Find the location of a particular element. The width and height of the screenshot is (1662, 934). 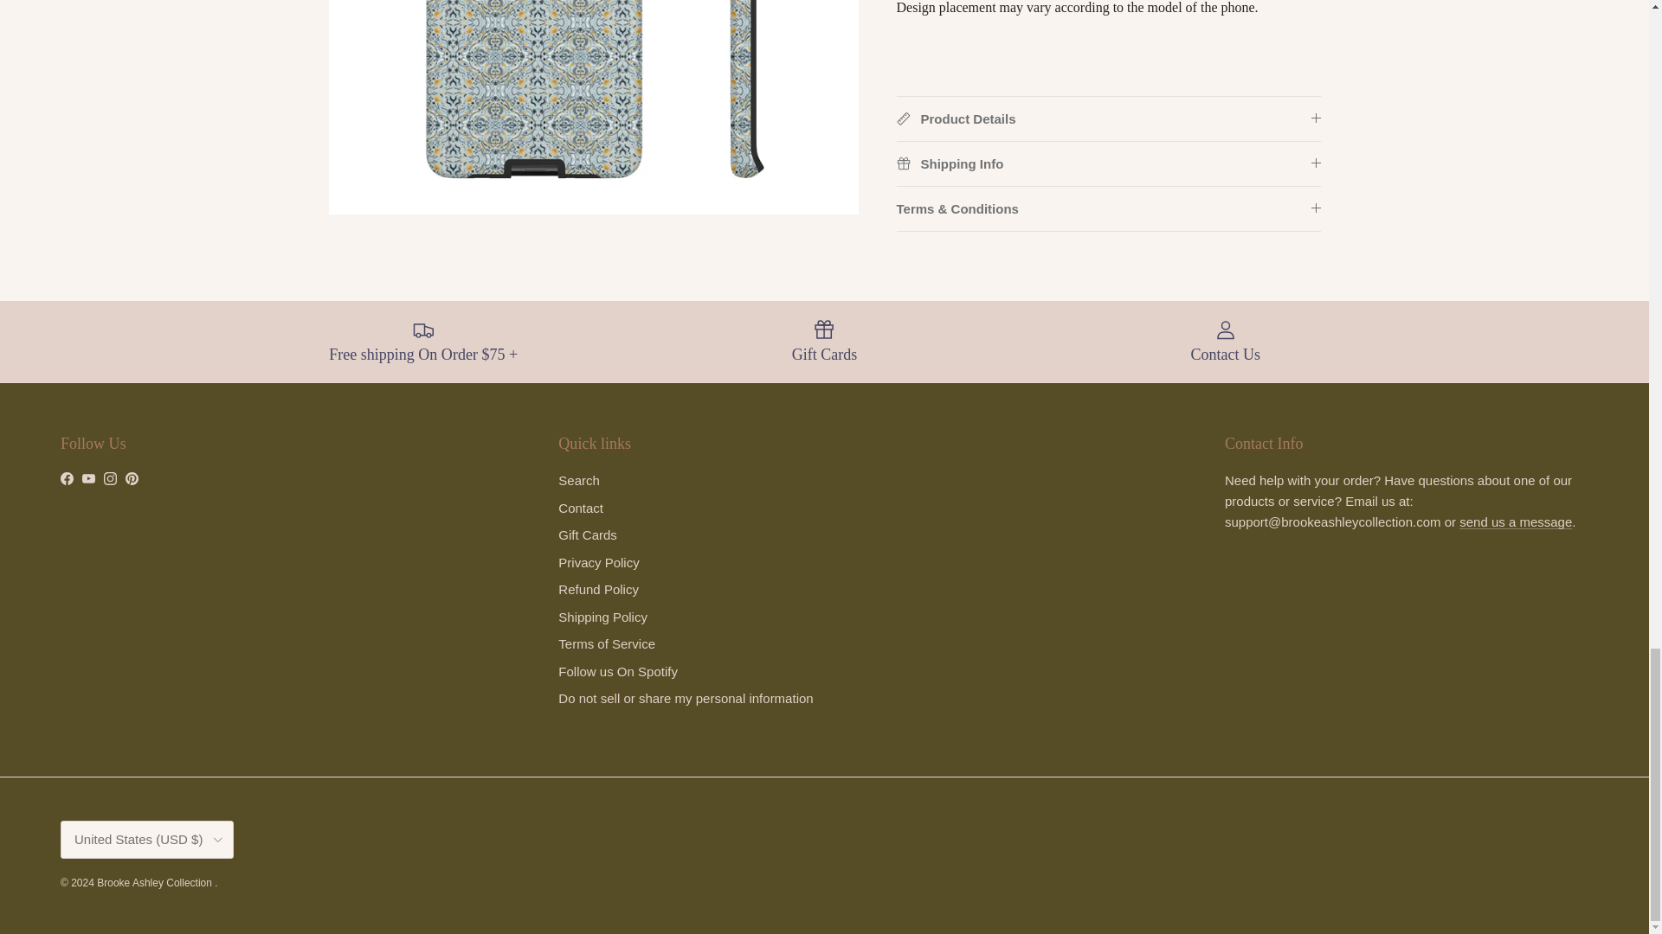

Contact Us is located at coordinates (1515, 522).